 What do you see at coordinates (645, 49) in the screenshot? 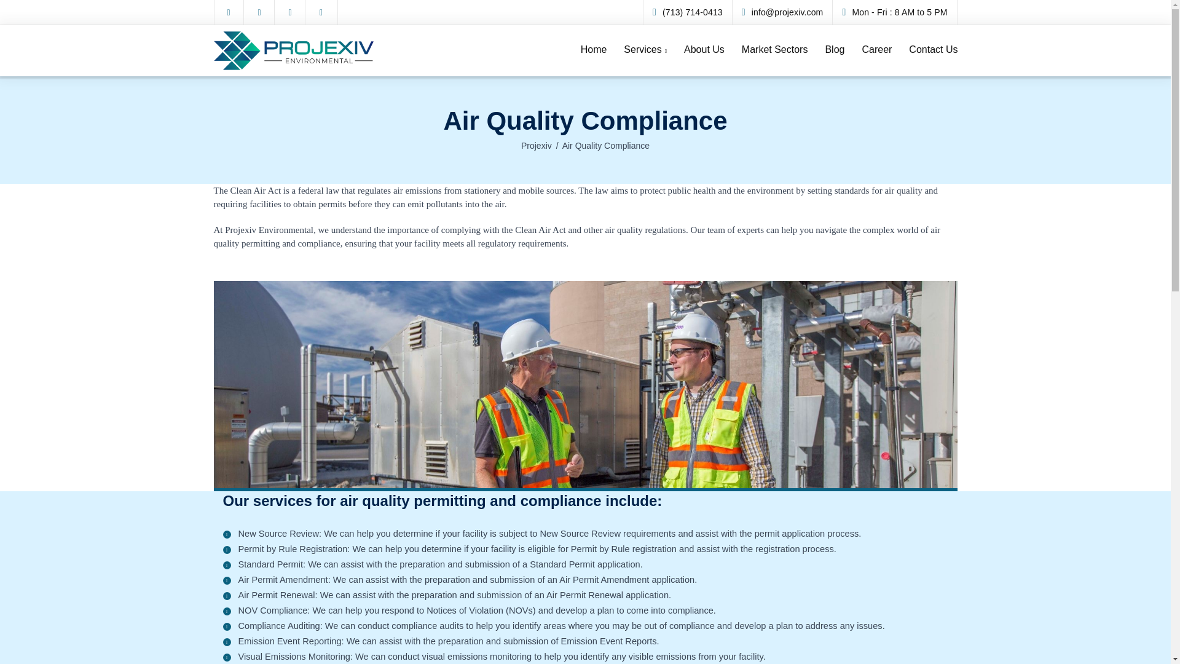
I see `Services` at bounding box center [645, 49].